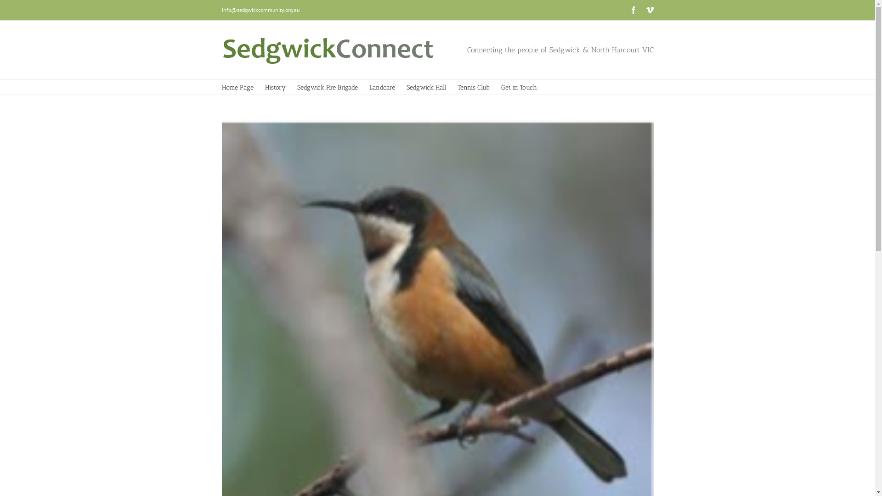  Describe the element at coordinates (327, 87) in the screenshot. I see `Sedgwick Fire Brigade` at that location.